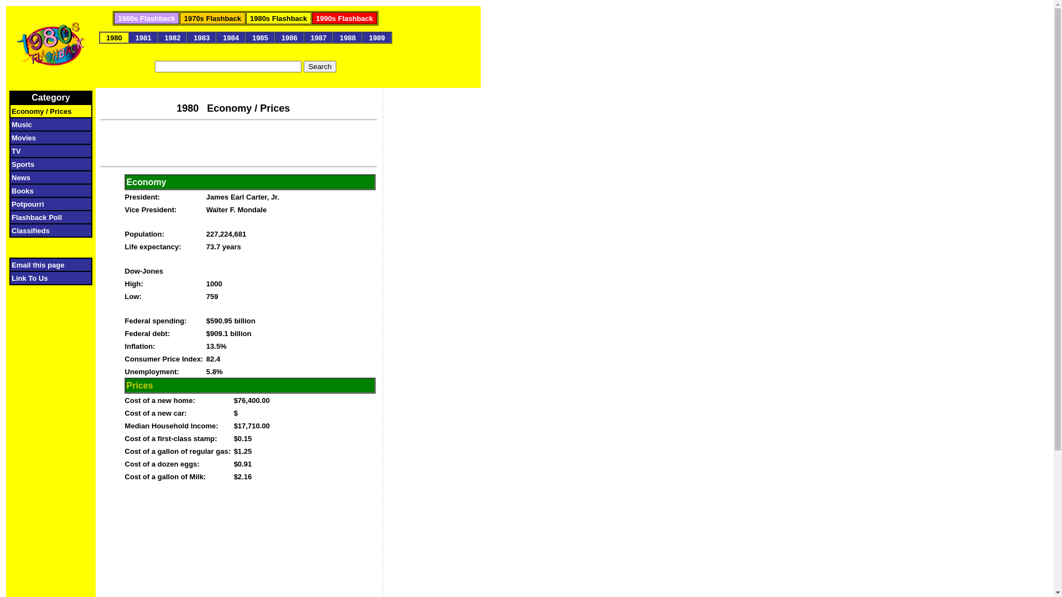  I want to click on  1981 , so click(143, 38).